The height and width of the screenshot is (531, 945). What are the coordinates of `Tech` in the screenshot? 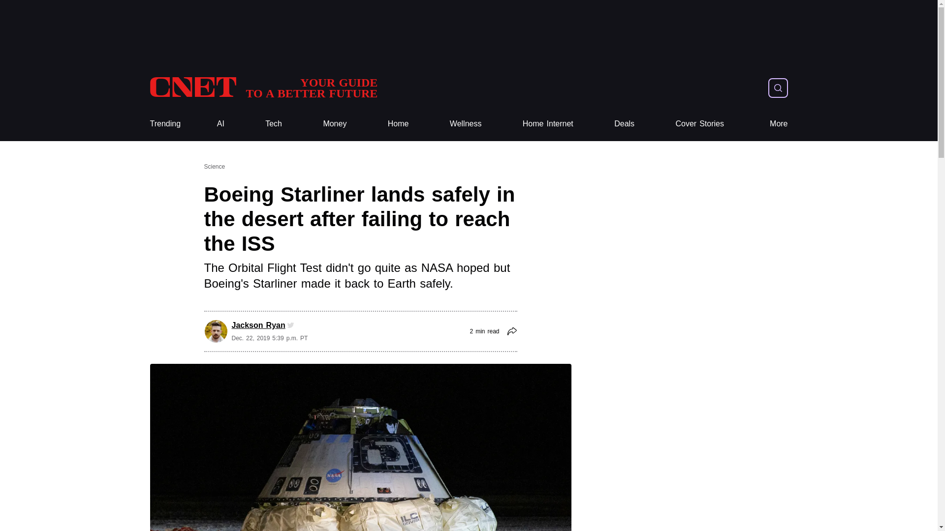 It's located at (398, 124).